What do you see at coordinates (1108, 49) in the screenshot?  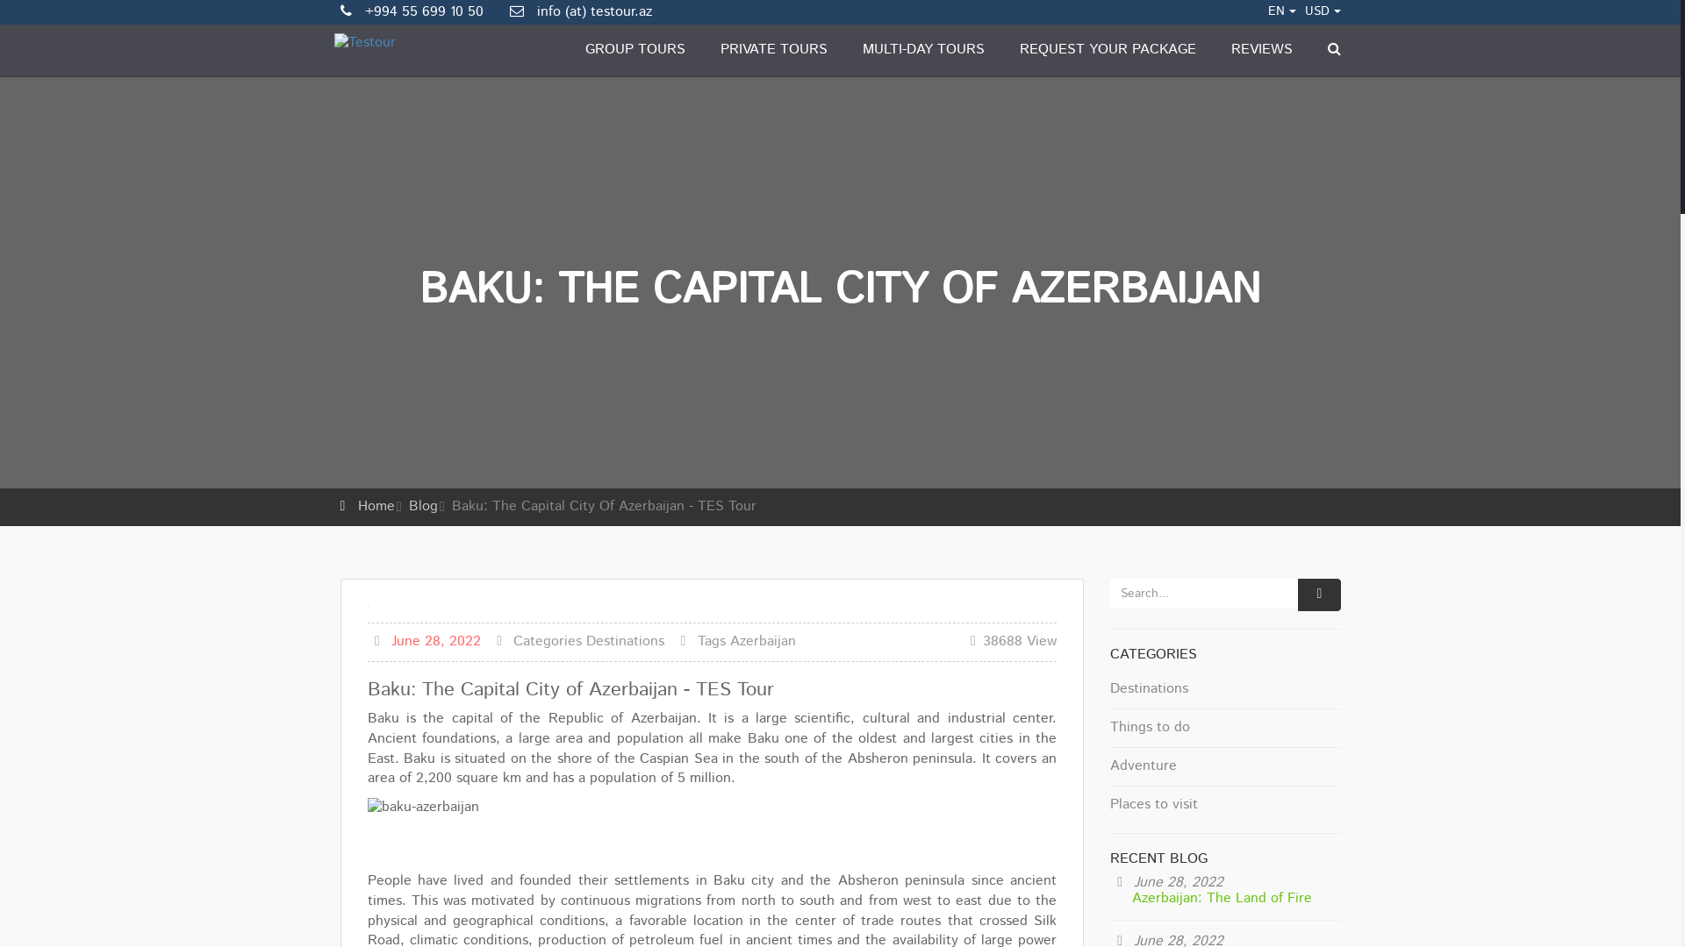 I see `REQUEST YOUR PACKAGE` at bounding box center [1108, 49].